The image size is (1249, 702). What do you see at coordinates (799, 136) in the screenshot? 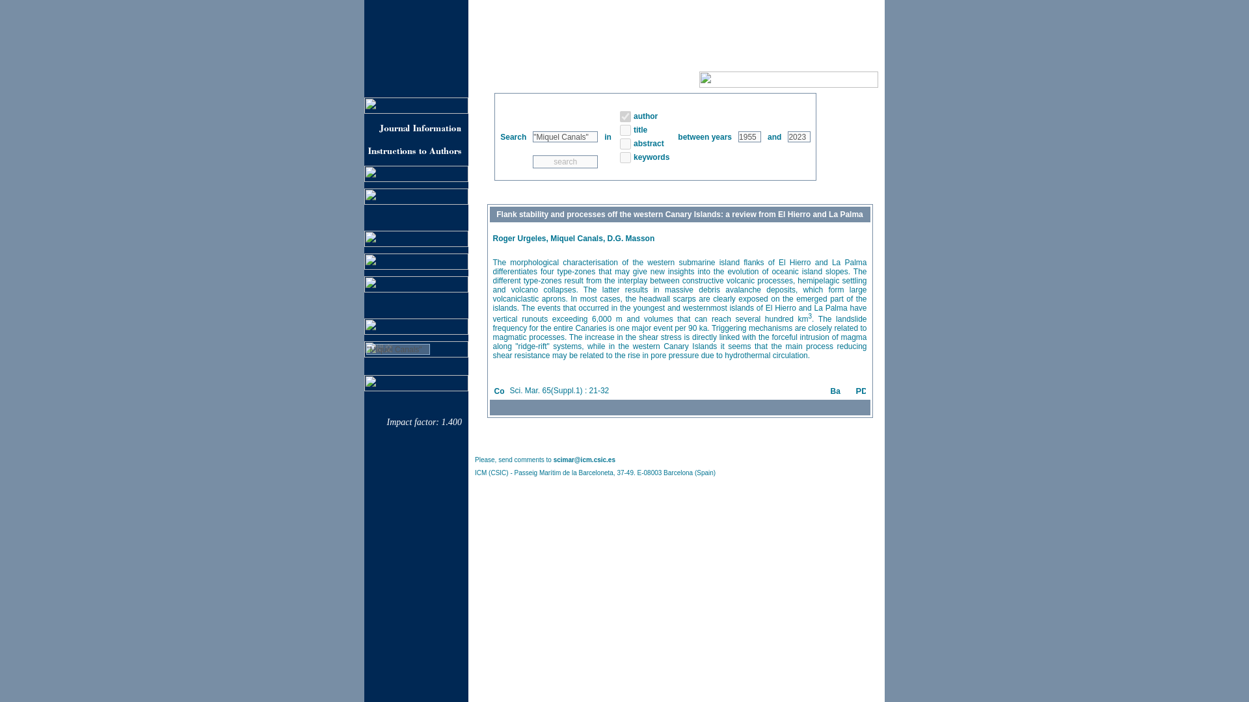
I see `2023` at bounding box center [799, 136].